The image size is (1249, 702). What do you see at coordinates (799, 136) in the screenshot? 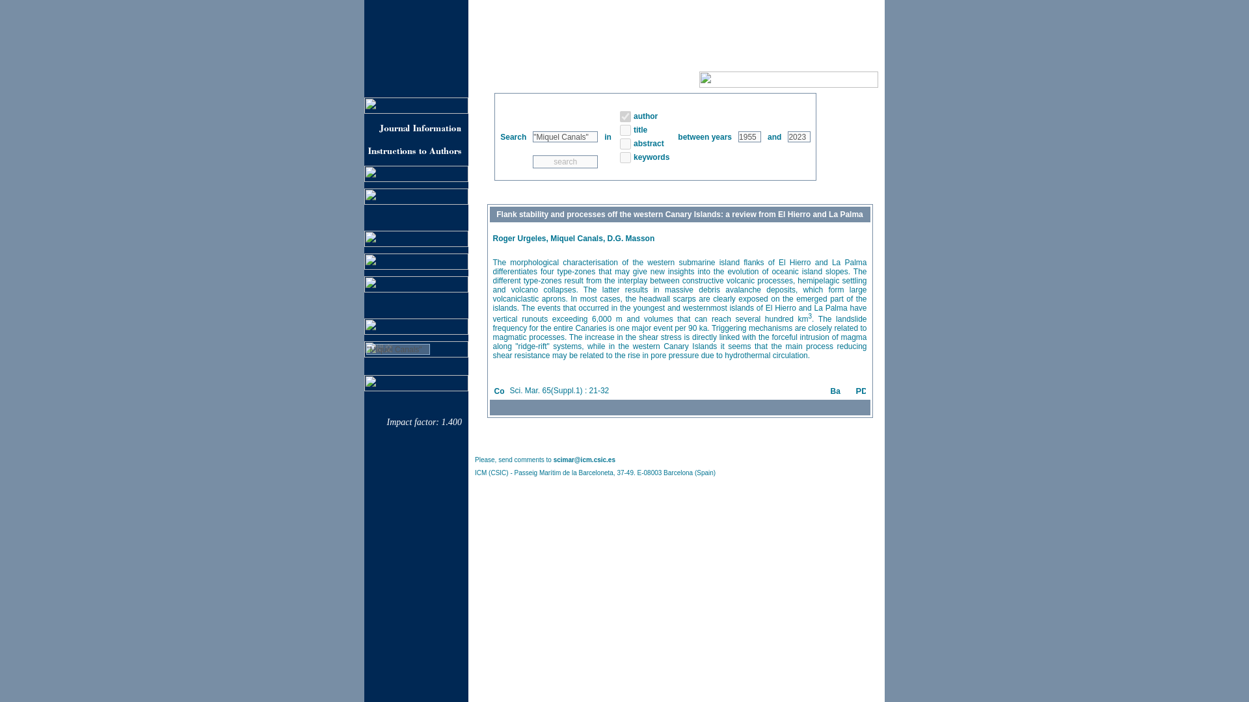
I see `2023` at bounding box center [799, 136].